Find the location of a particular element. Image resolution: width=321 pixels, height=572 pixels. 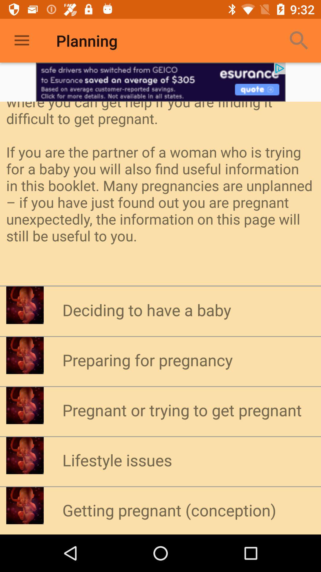

open advertisement is located at coordinates (160, 82).